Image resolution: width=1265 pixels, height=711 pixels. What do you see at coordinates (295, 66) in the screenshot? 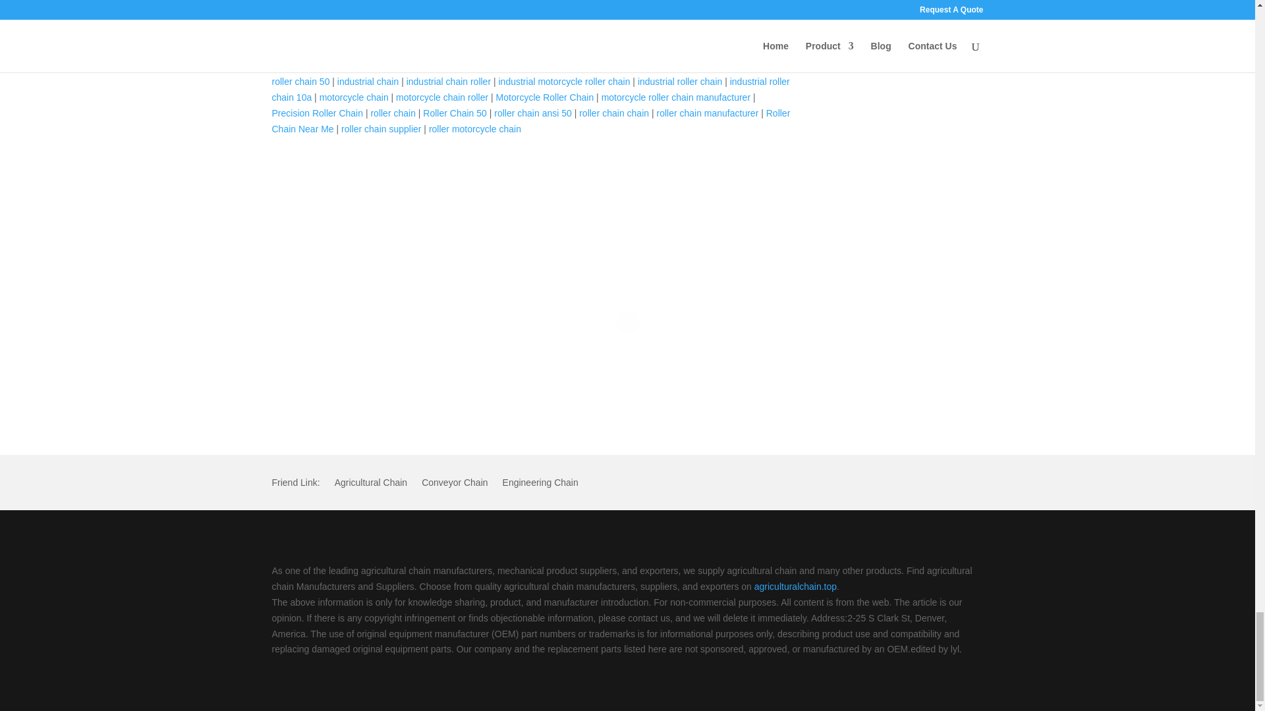
I see `china chain` at bounding box center [295, 66].